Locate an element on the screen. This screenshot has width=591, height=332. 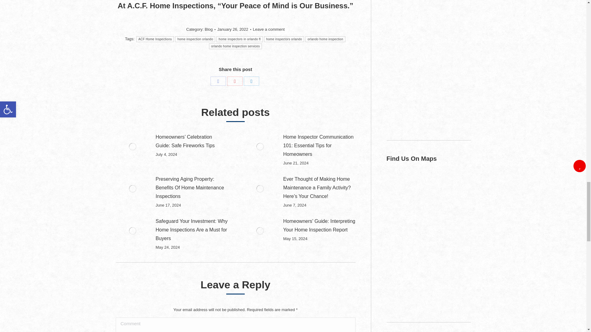
10:27 am is located at coordinates (234, 30).